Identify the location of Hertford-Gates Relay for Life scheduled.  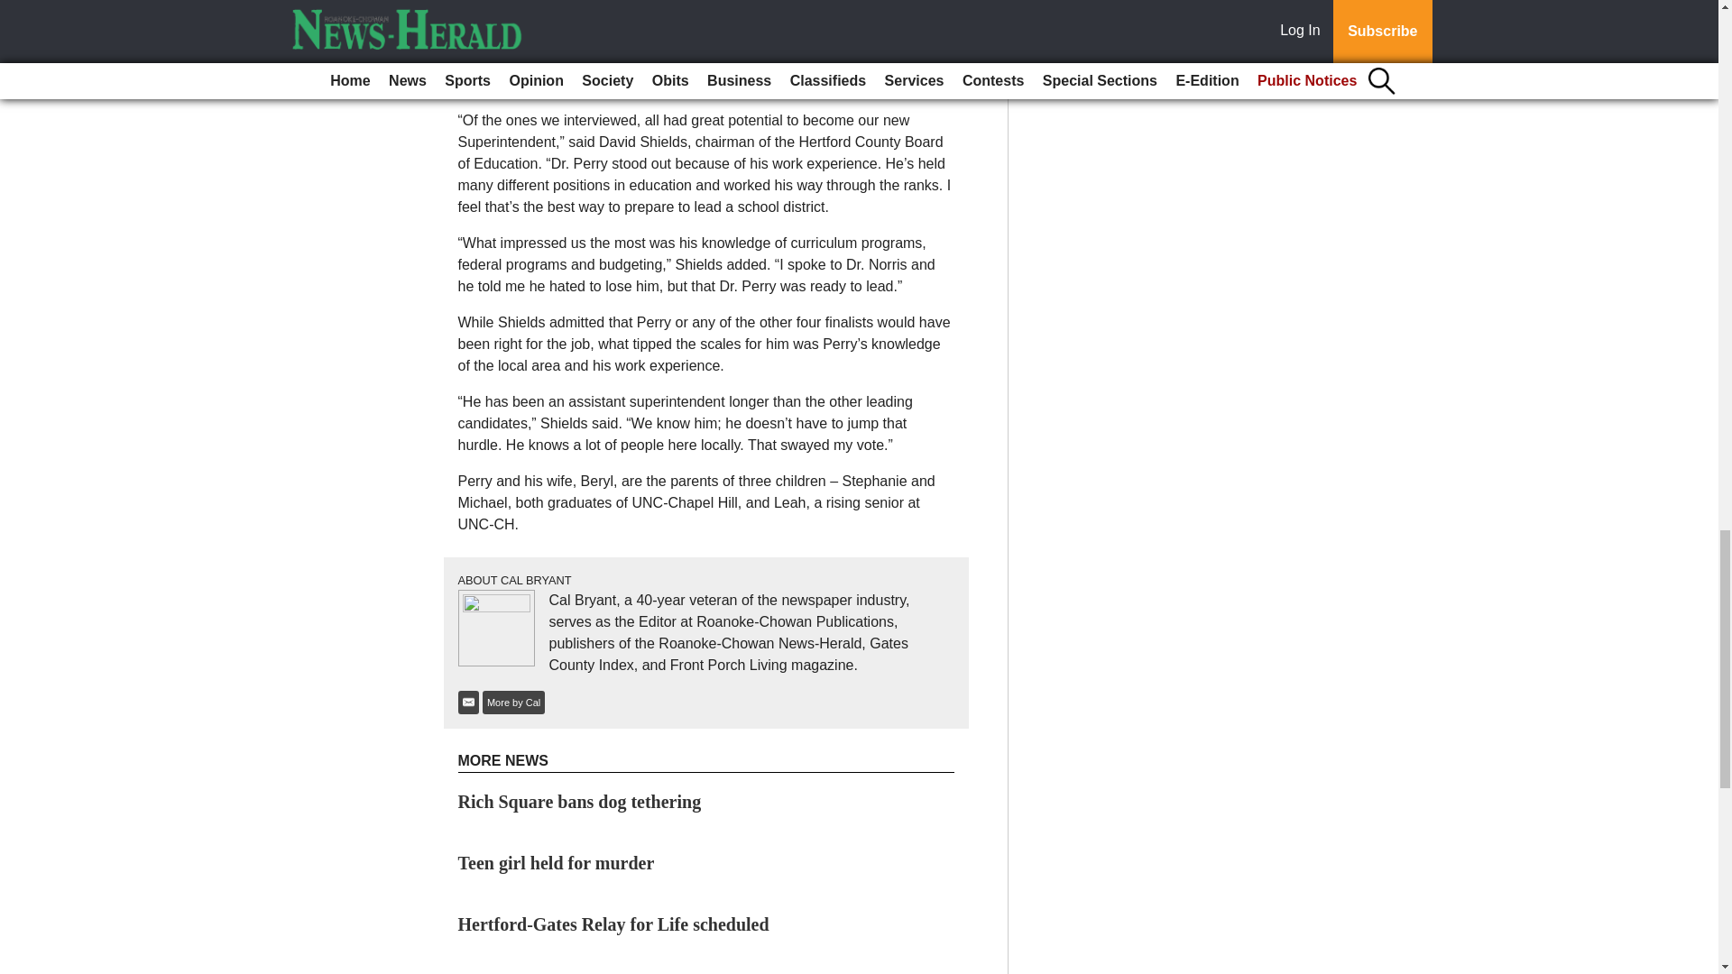
(613, 923).